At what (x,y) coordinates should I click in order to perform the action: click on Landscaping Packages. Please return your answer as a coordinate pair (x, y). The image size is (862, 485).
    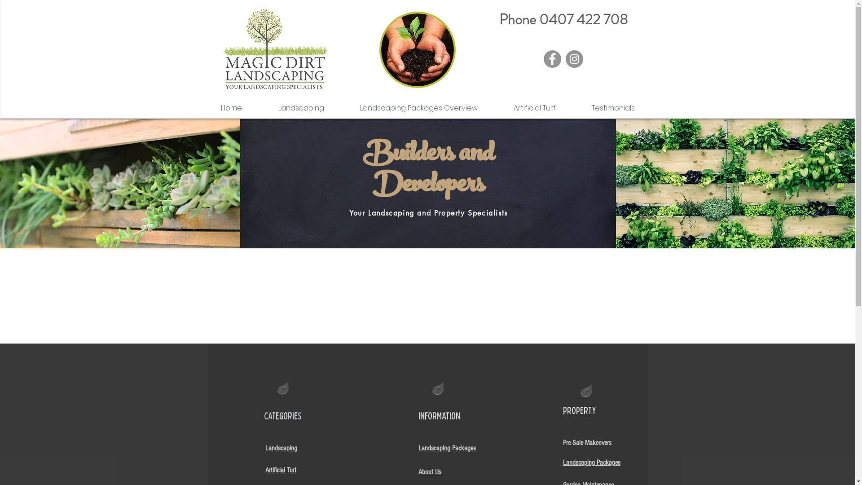
    Looking at the image, I should click on (592, 462).